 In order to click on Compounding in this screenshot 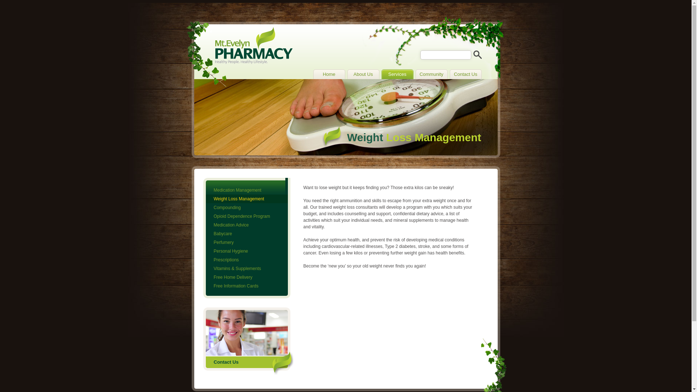, I will do `click(246, 208)`.